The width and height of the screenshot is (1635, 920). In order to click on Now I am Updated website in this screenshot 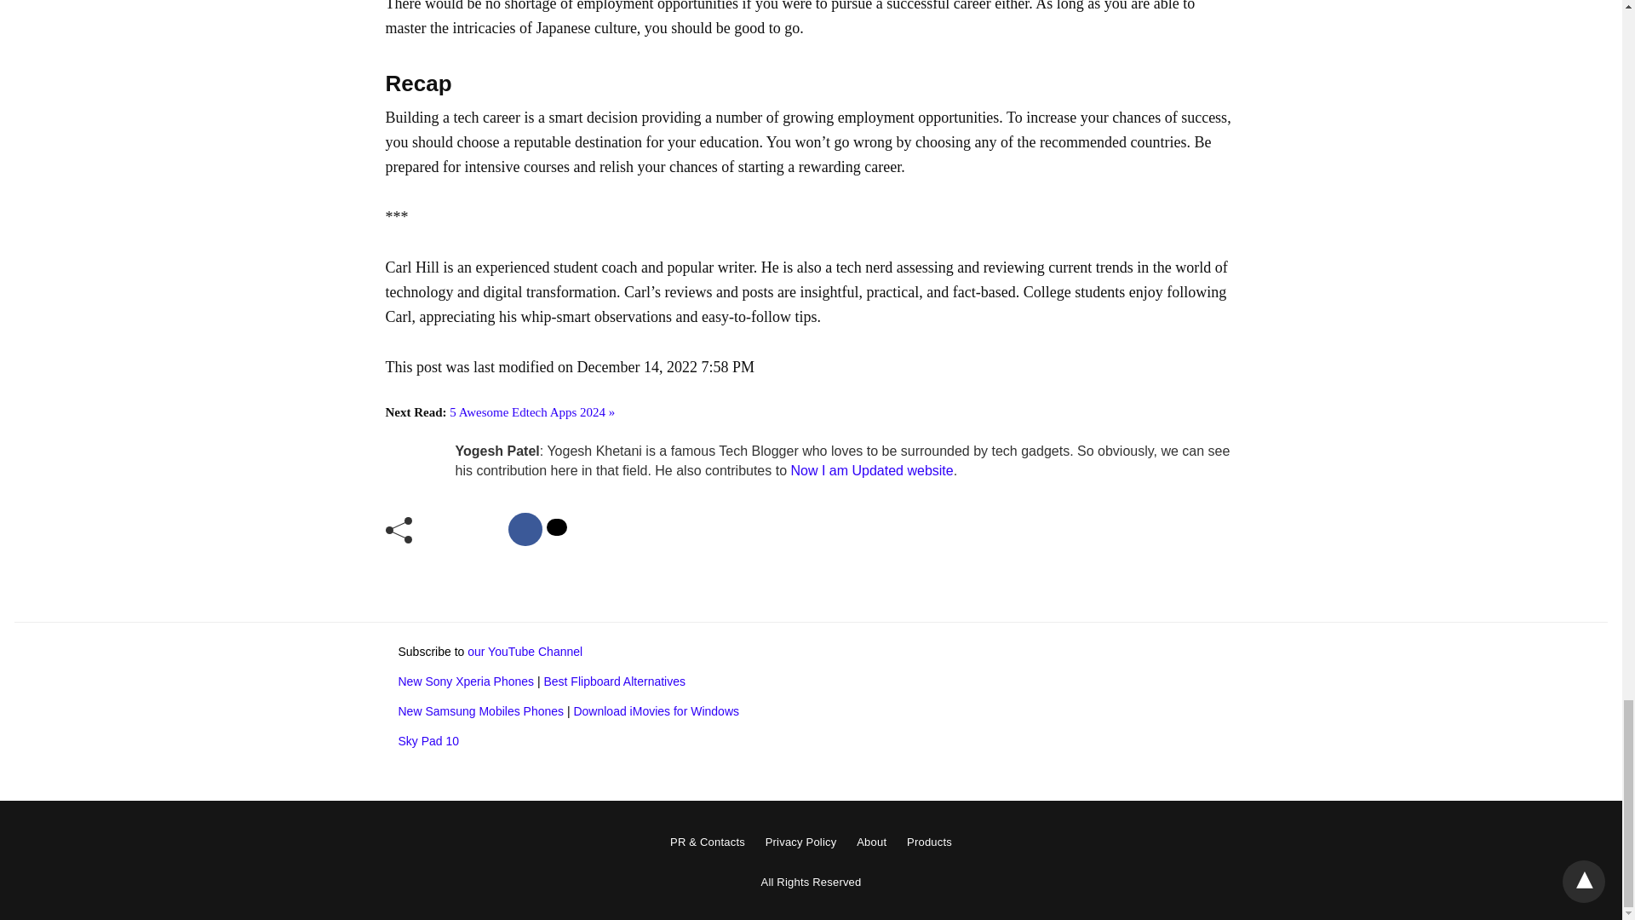, I will do `click(871, 470)`.